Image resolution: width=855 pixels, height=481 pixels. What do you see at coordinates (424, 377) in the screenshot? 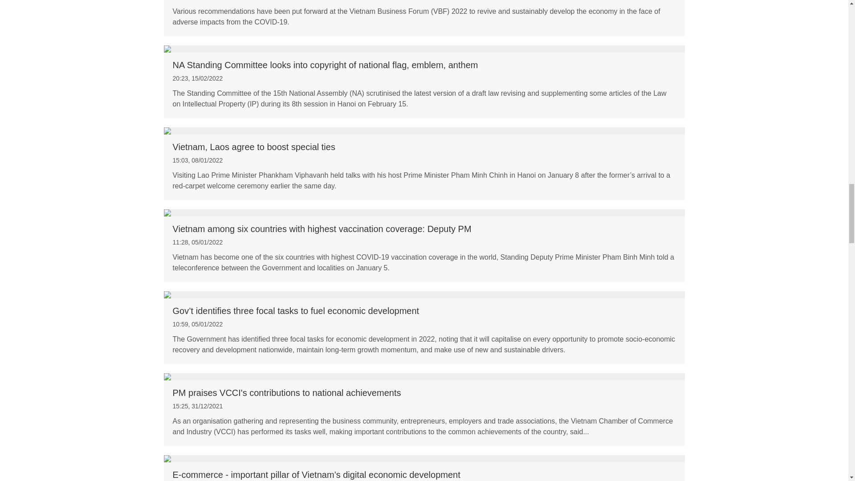
I see `PM praises VCCI's contributions to national achievements ` at bounding box center [424, 377].